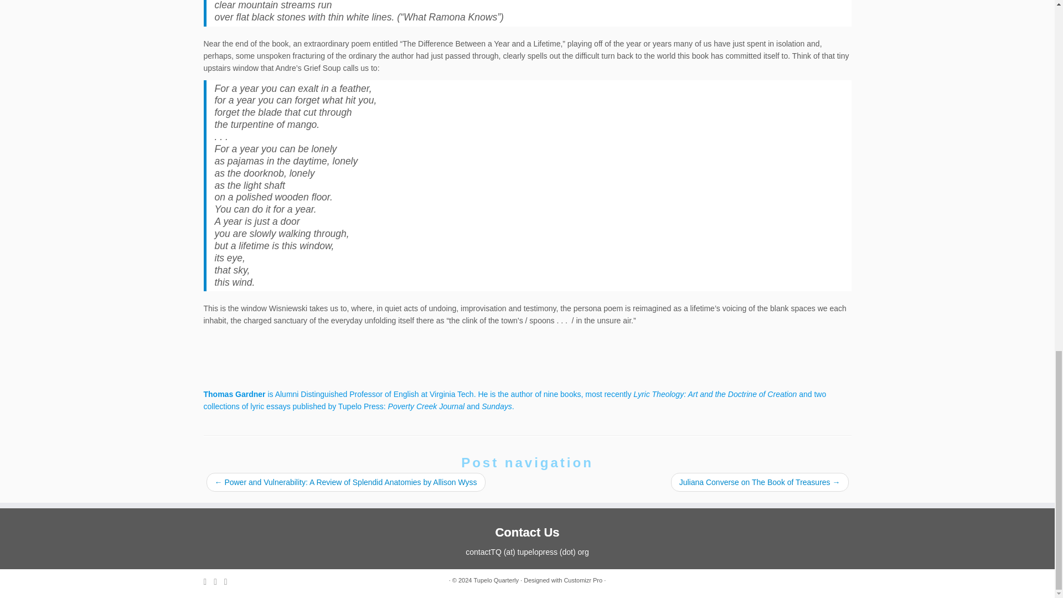 Image resolution: width=1063 pixels, height=598 pixels. I want to click on Tupelo Quarterly, so click(497, 580).